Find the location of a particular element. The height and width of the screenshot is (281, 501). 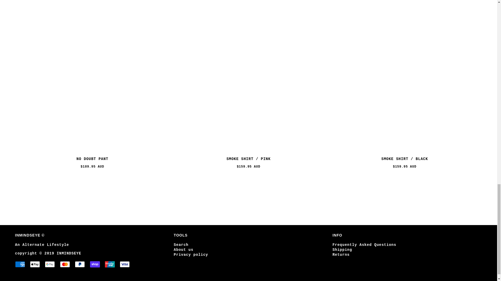

Frequently Asked Questions is located at coordinates (364, 245).